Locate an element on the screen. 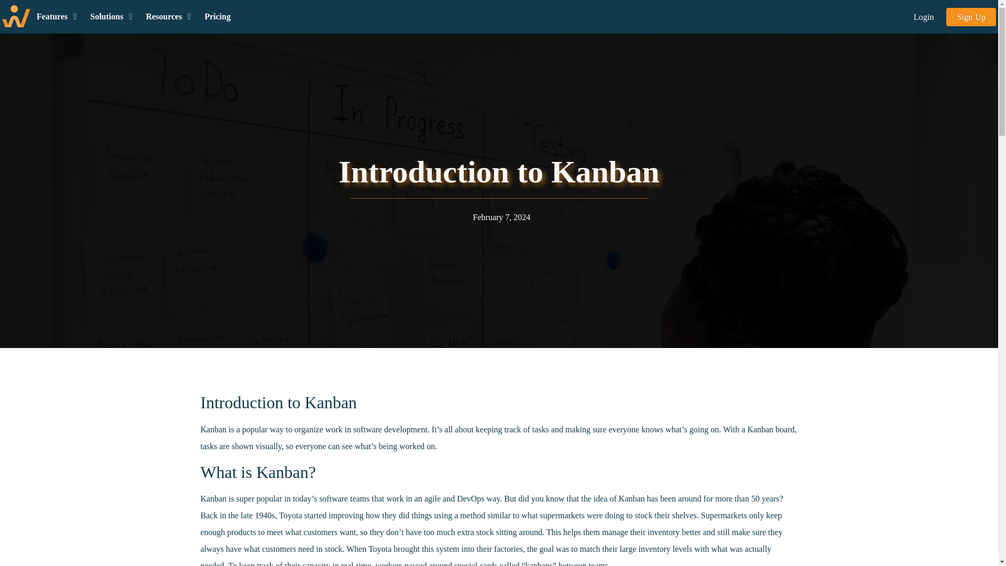  Login is located at coordinates (924, 16).